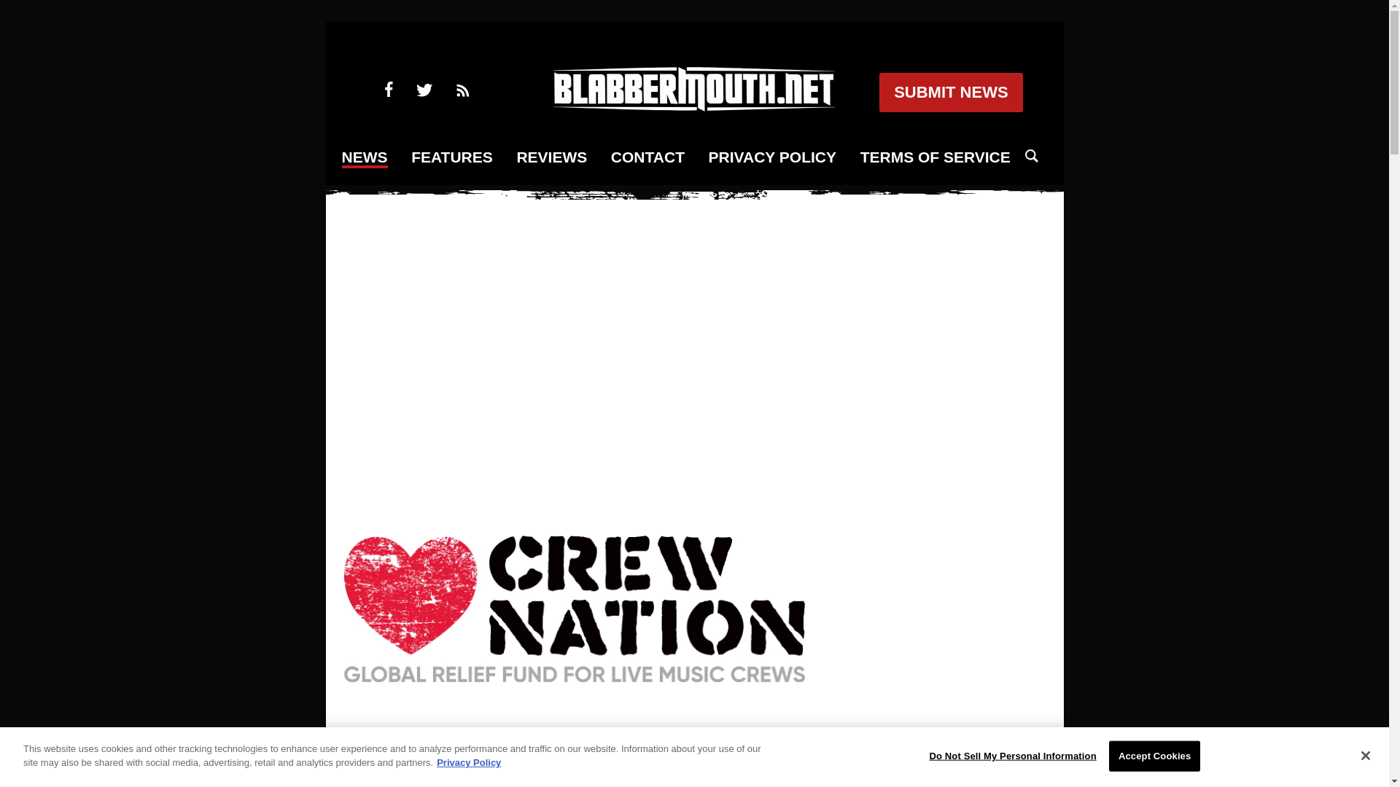 The height and width of the screenshot is (787, 1400). What do you see at coordinates (771, 157) in the screenshot?
I see `PRIVACY POLICY` at bounding box center [771, 157].